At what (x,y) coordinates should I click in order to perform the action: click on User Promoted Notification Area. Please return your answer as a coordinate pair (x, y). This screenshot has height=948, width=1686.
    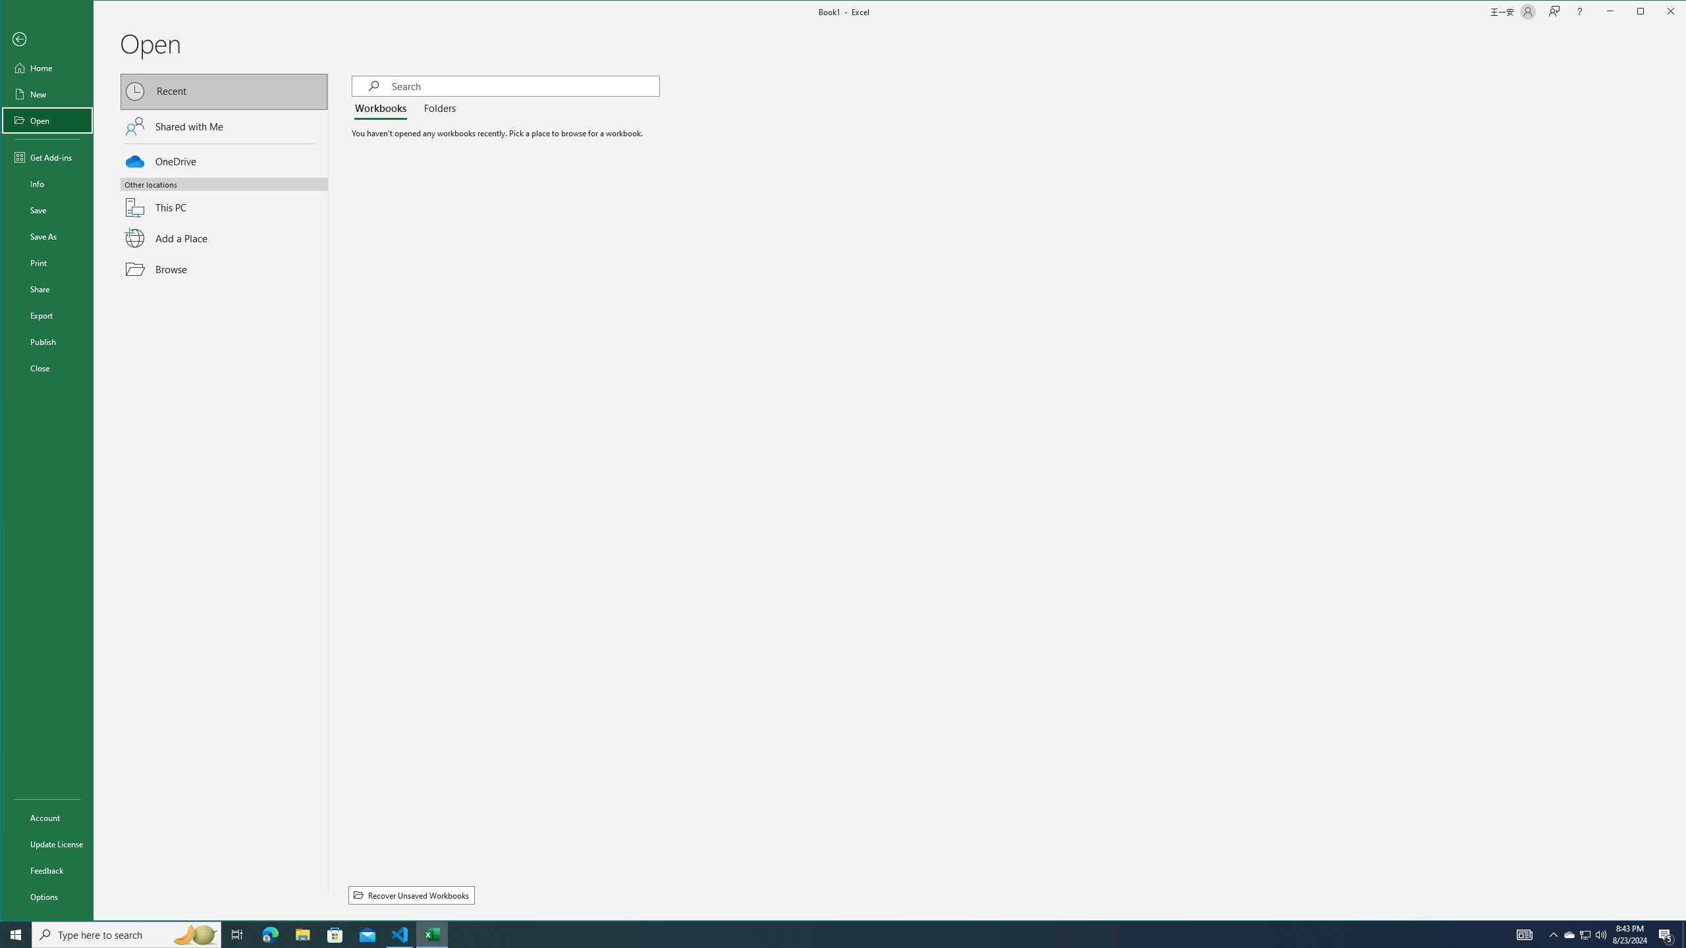
    Looking at the image, I should click on (1585, 935).